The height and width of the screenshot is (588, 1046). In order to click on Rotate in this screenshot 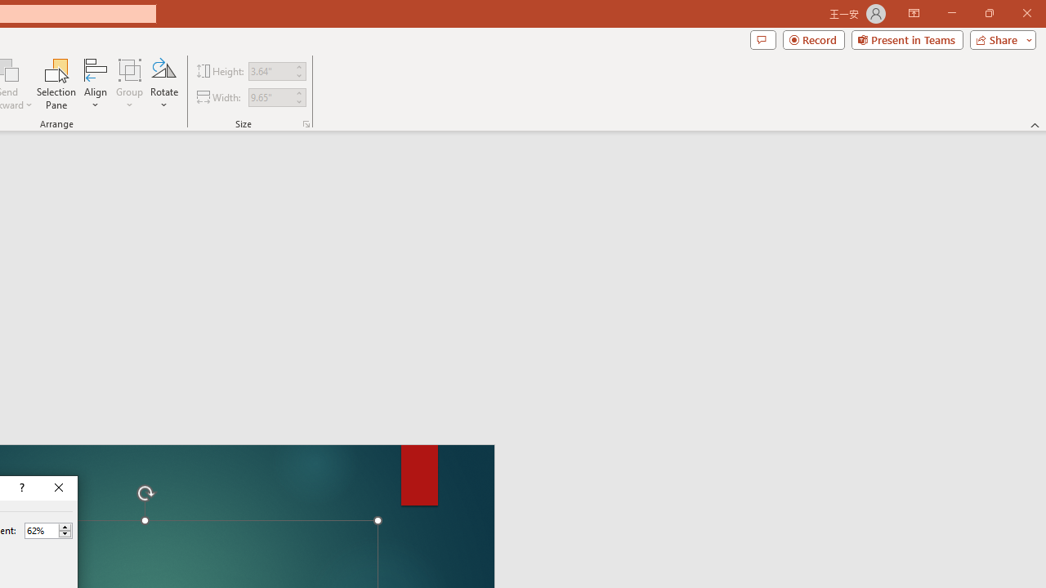, I will do `click(163, 83)`.